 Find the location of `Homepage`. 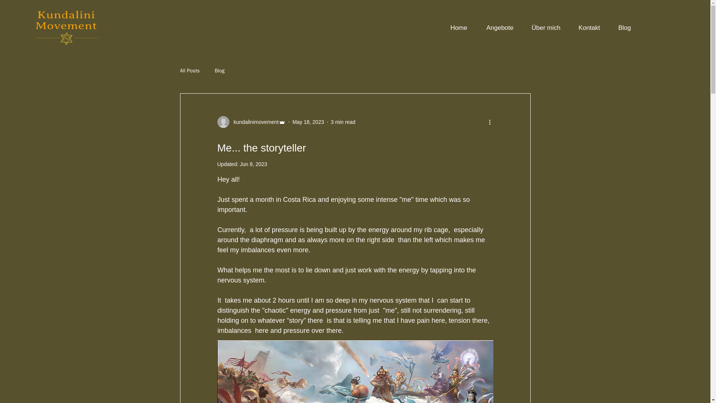

Homepage is located at coordinates (67, 28).